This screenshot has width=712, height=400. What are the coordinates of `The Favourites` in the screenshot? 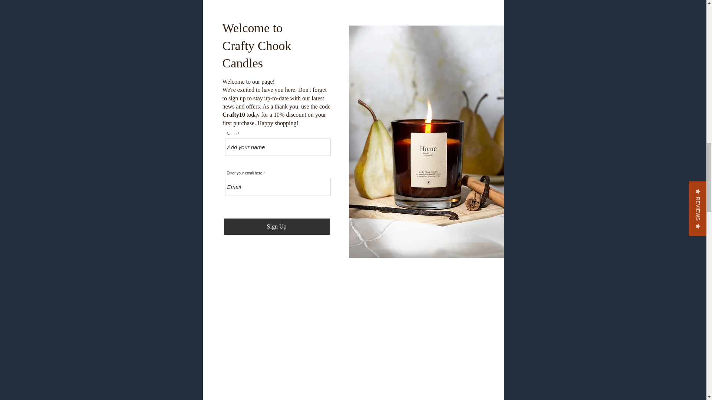 It's located at (225, 156).